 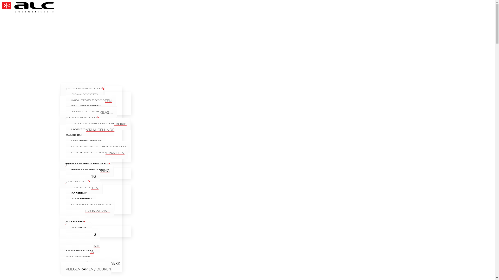 What do you see at coordinates (90, 133) in the screenshot?
I see `HORIZONTAAL GELIJNDE PANELEN` at bounding box center [90, 133].